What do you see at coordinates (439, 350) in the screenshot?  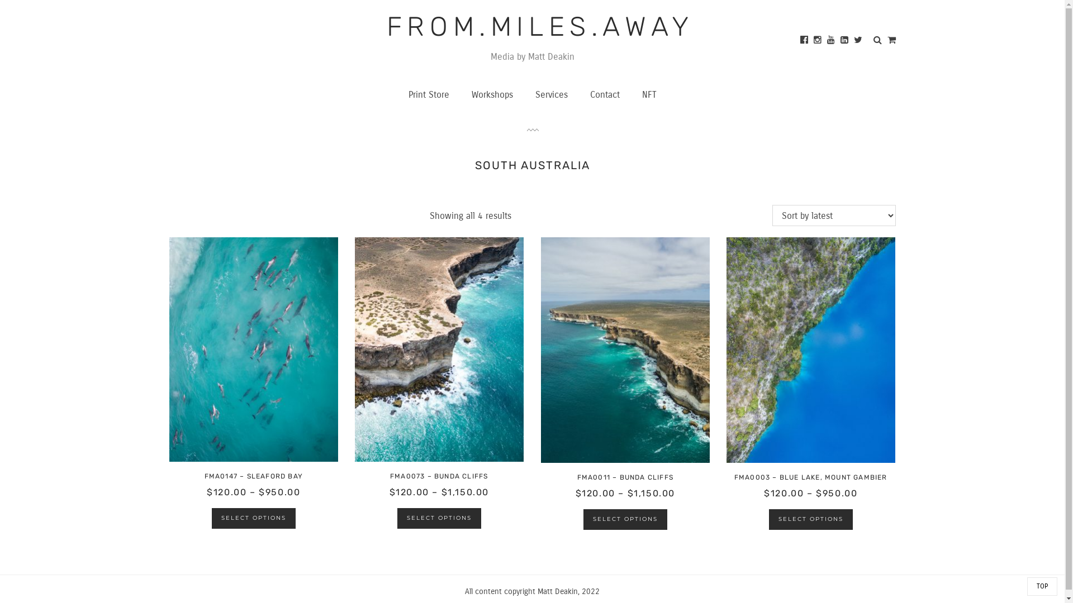 I see `FMA0073 - Bunda Cliffs, Great Asutralian Bight POR` at bounding box center [439, 350].